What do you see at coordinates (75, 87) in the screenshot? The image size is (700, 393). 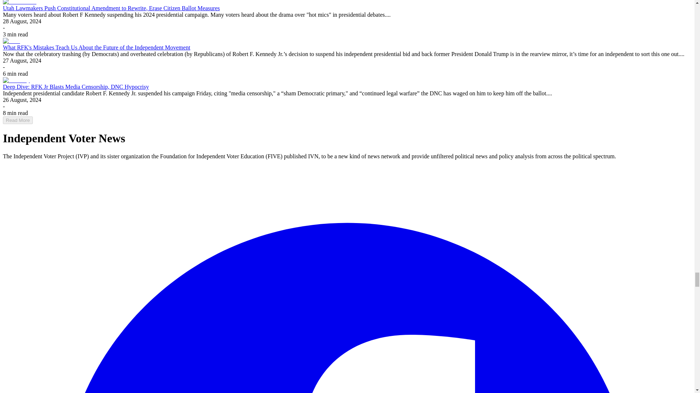 I see `Deep Dive: RFK Jr Blasts Media Censorship, DNC Hypocrisy` at bounding box center [75, 87].